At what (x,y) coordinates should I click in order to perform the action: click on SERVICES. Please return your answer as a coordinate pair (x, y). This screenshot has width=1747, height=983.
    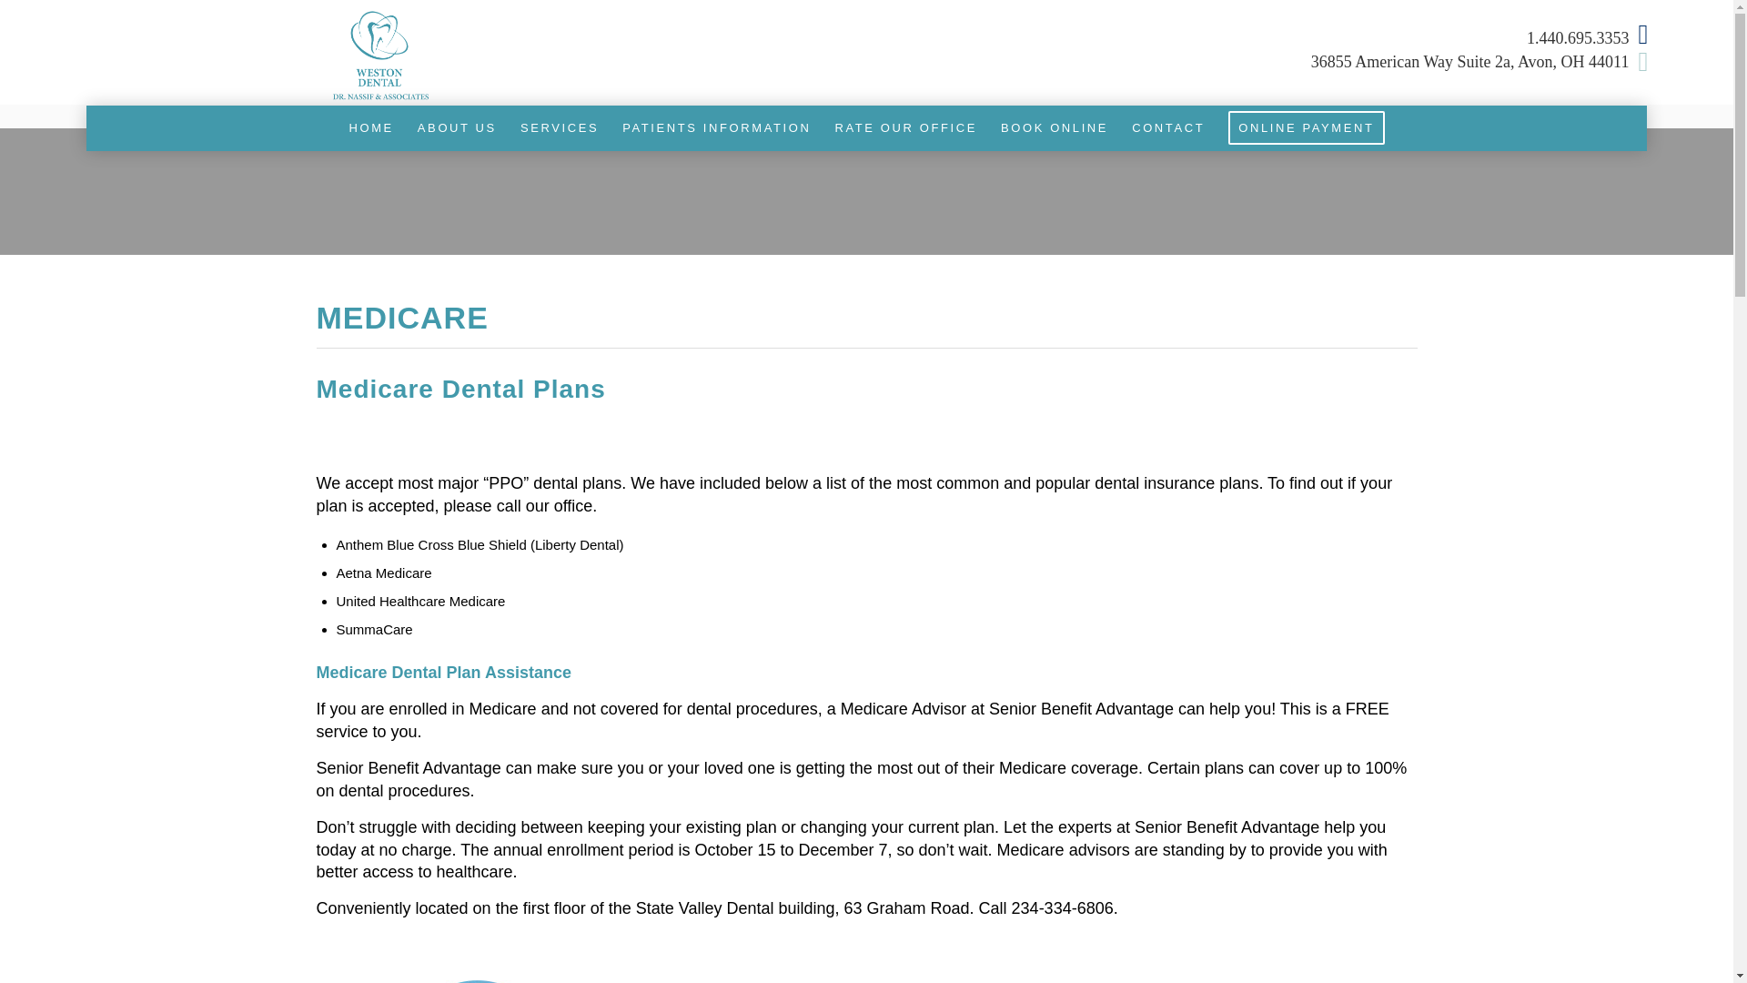
    Looking at the image, I should click on (559, 127).